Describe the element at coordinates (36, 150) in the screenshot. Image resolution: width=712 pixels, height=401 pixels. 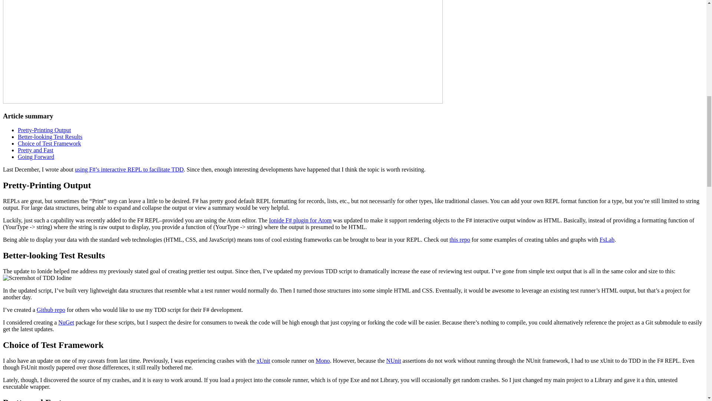
I see `Pretty and Fast` at that location.